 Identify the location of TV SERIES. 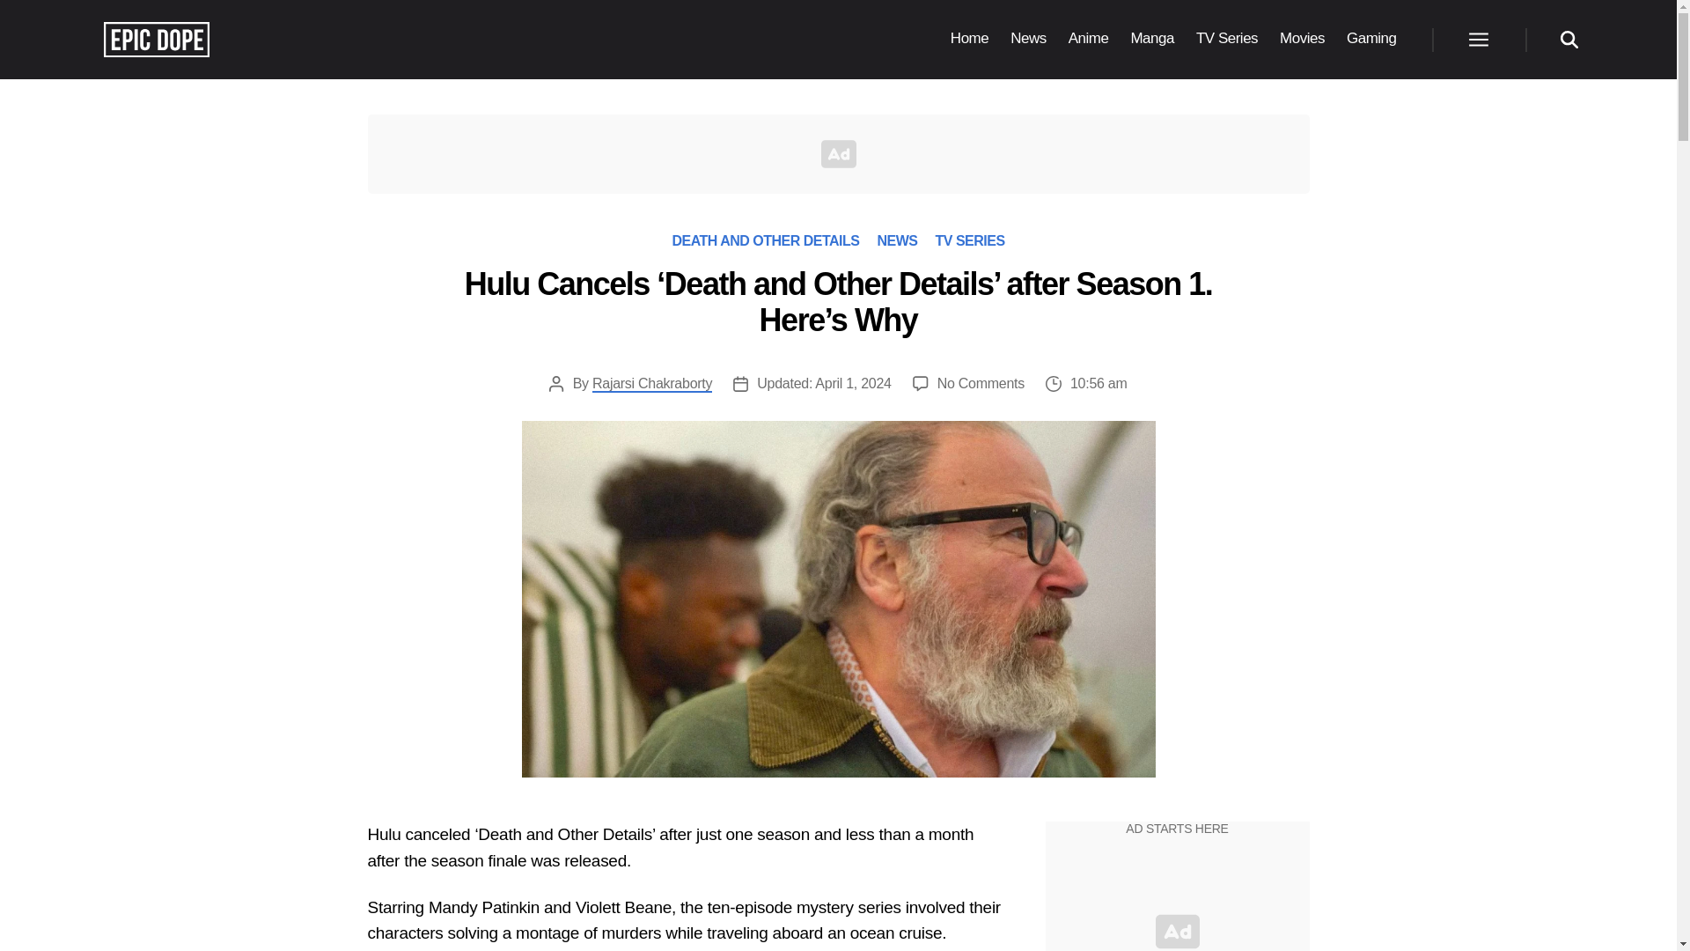
(968, 240).